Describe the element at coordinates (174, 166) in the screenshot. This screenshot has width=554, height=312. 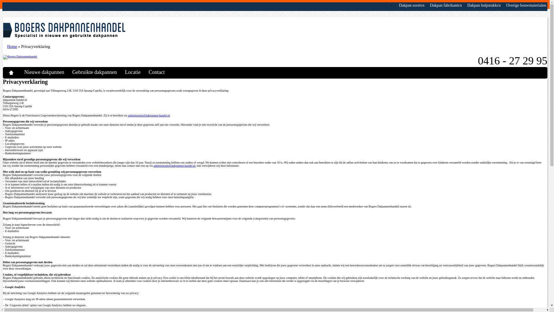
I see `administratie@dakpannen-handel.nl` at that location.